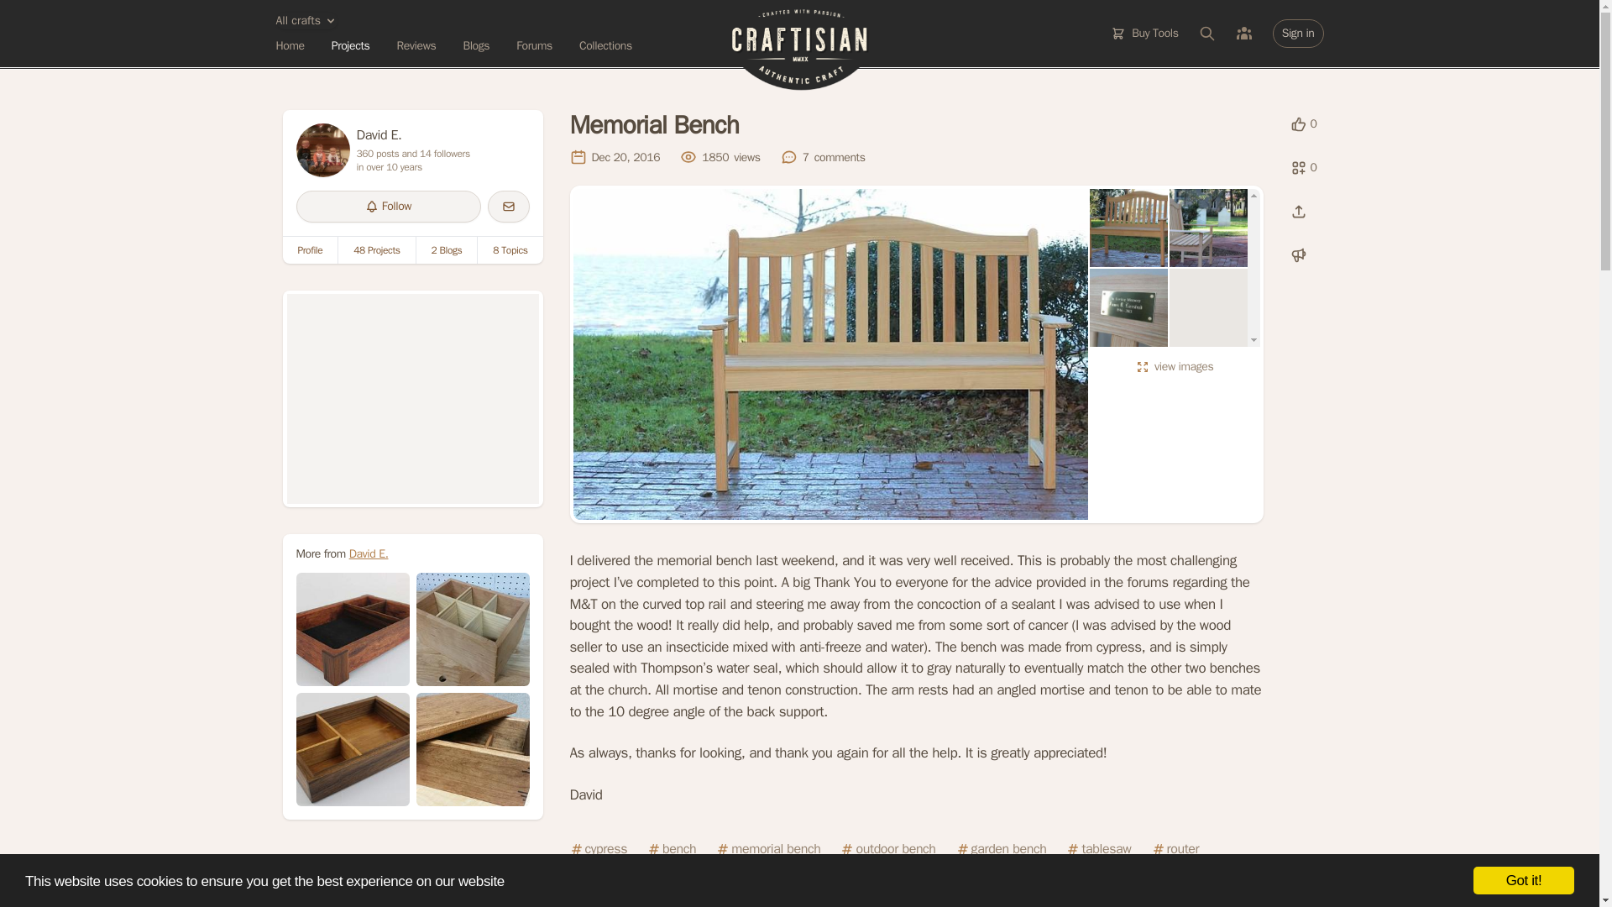  What do you see at coordinates (799, 50) in the screenshot?
I see `Craftisian` at bounding box center [799, 50].